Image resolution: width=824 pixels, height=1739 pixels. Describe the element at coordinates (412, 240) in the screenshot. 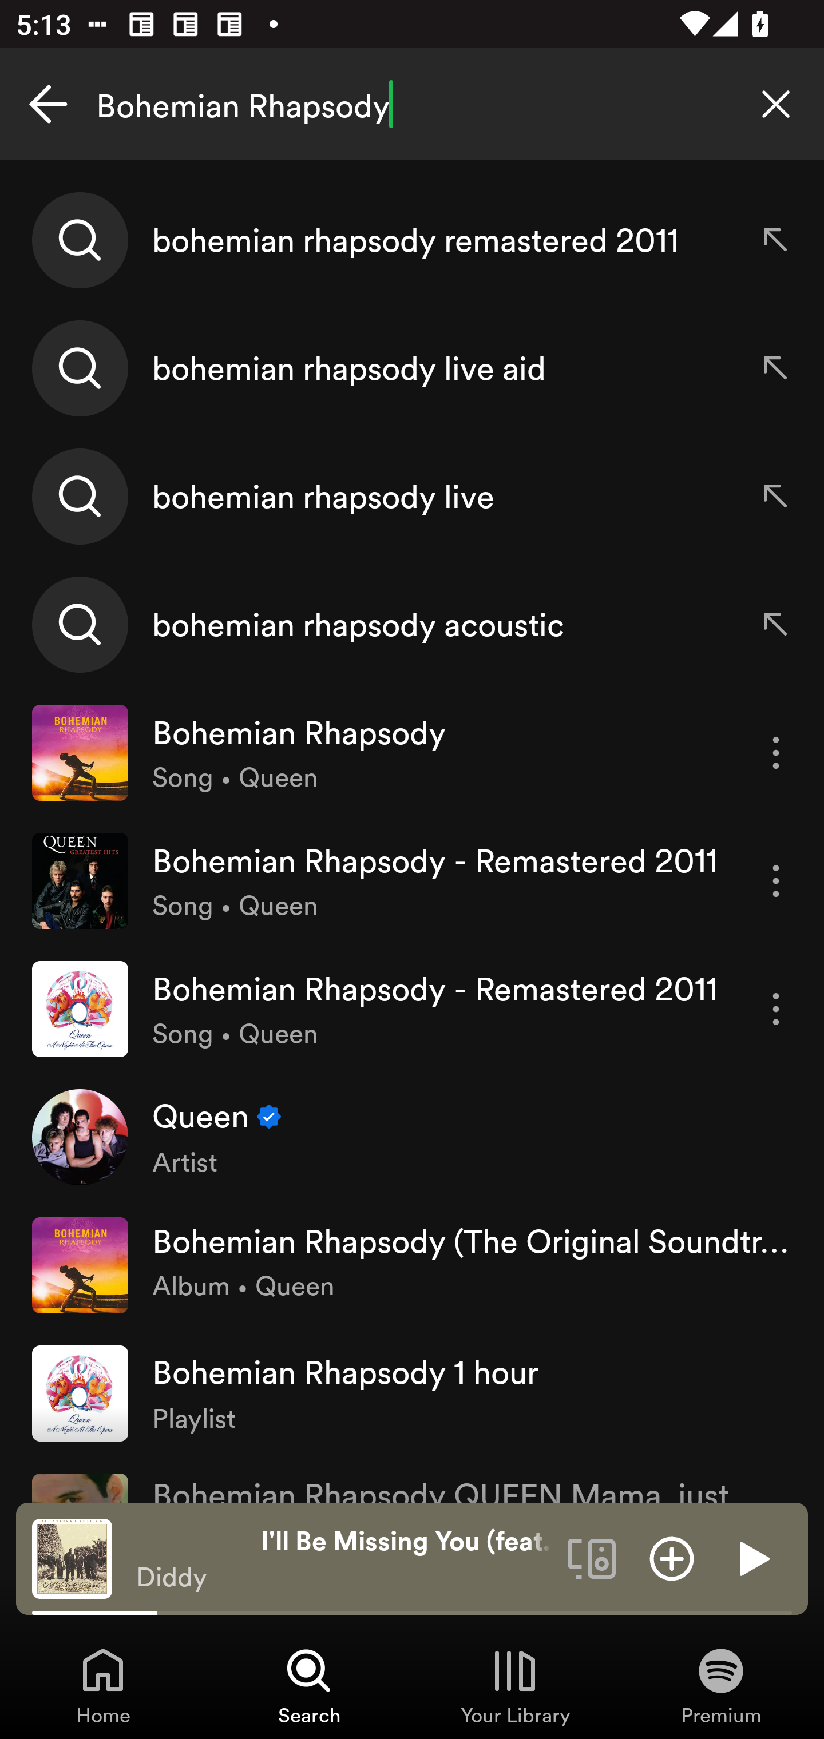

I see `bohemian rhapsody remastered 2011` at that location.